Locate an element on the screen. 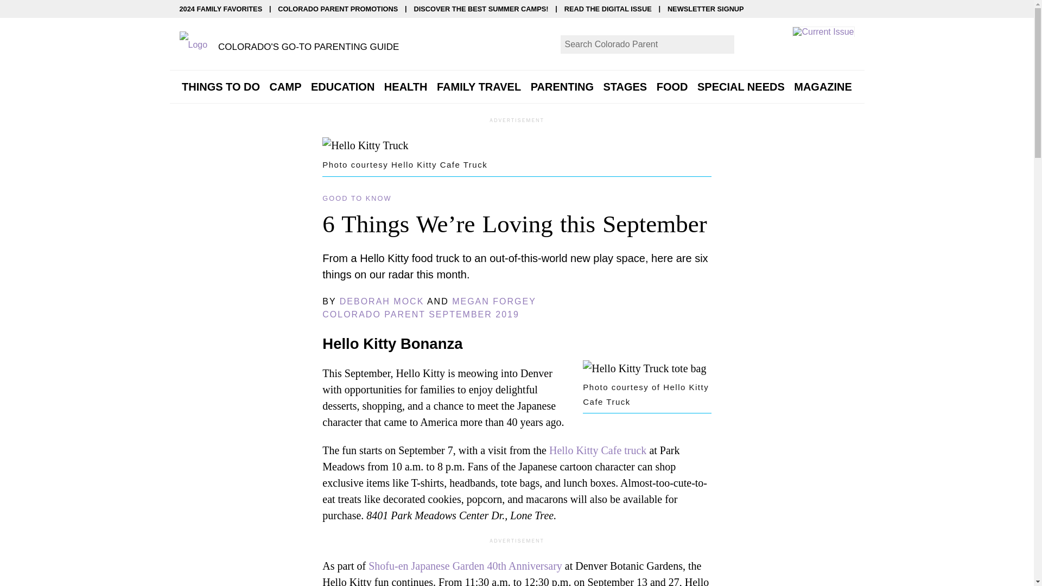 Image resolution: width=1042 pixels, height=586 pixels. GOOD TO KNOW is located at coordinates (357, 198).